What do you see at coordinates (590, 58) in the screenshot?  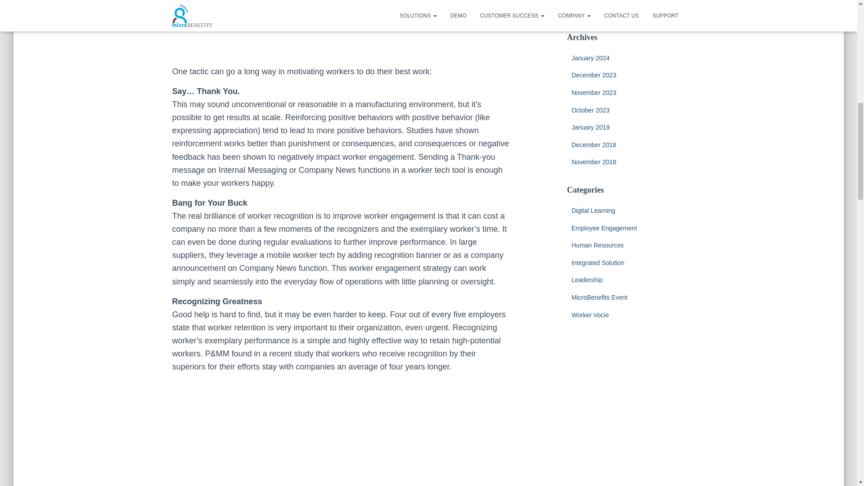 I see `January 2024` at bounding box center [590, 58].